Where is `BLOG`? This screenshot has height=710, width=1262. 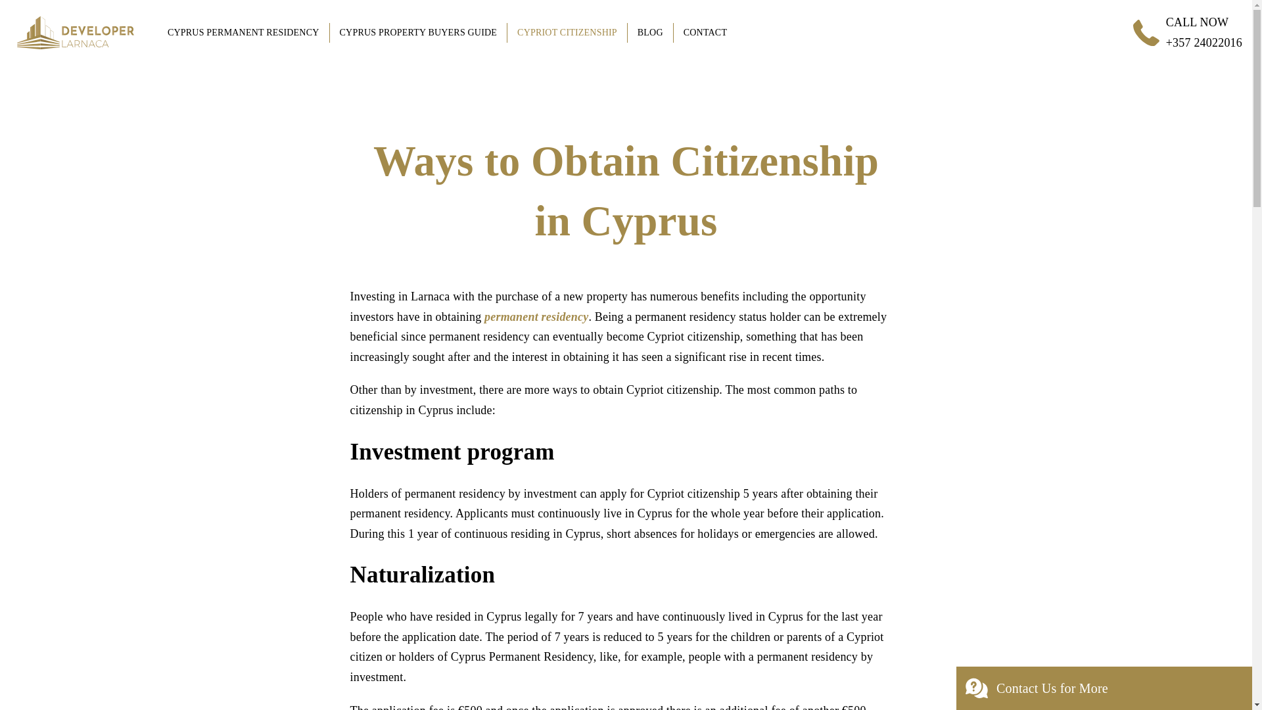 BLOG is located at coordinates (649, 32).